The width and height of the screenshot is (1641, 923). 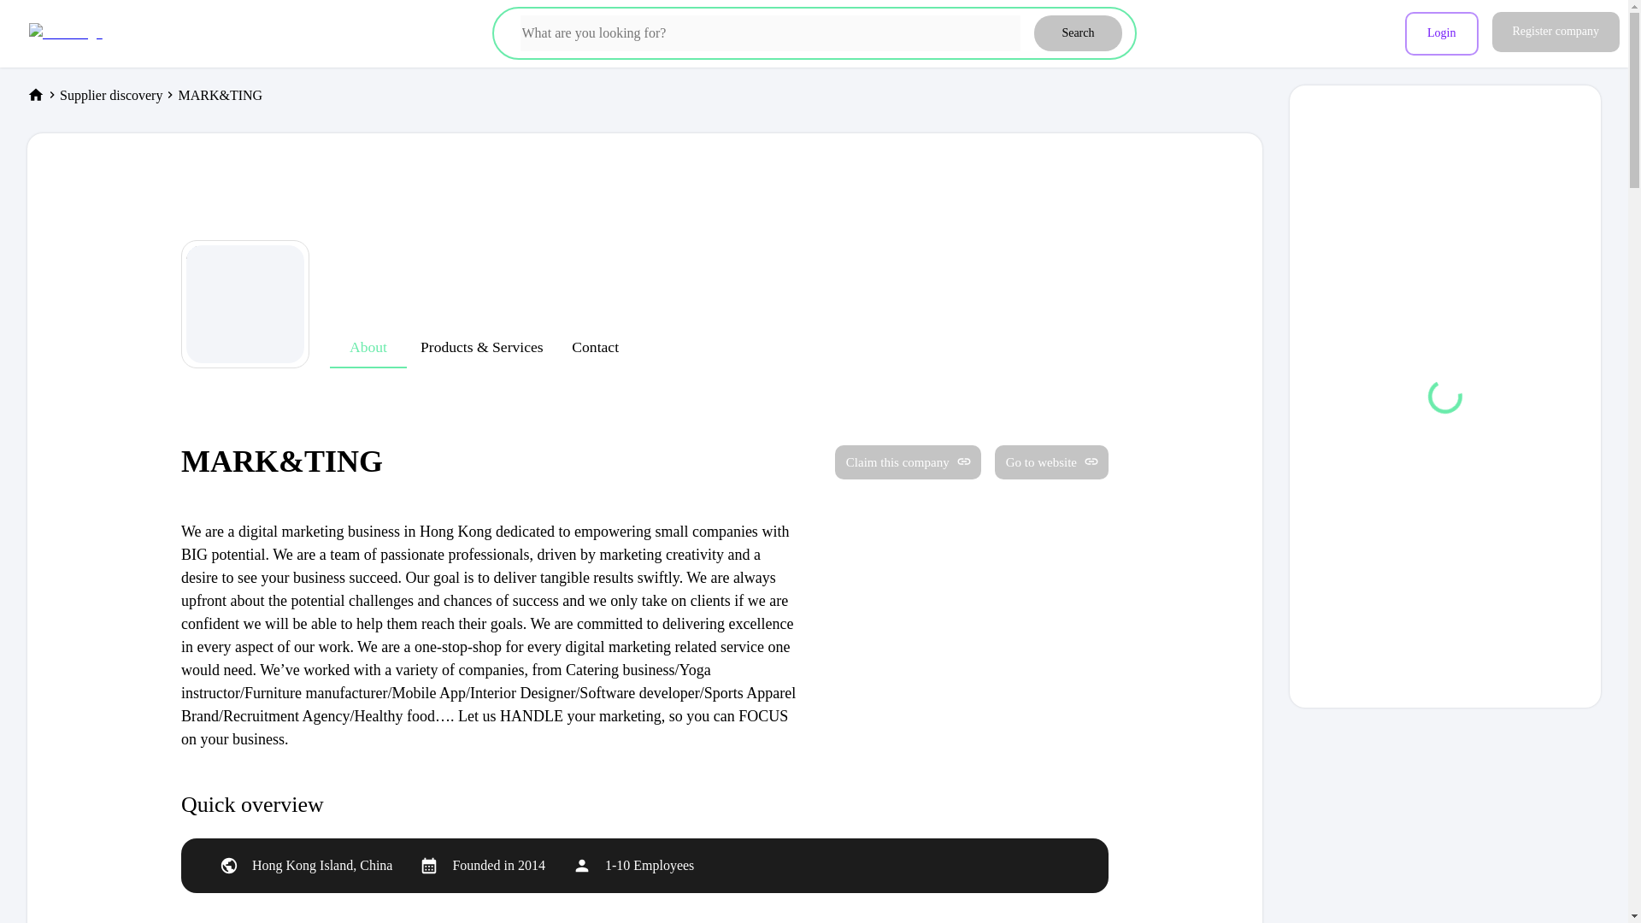 I want to click on Register company, so click(x=1556, y=33).